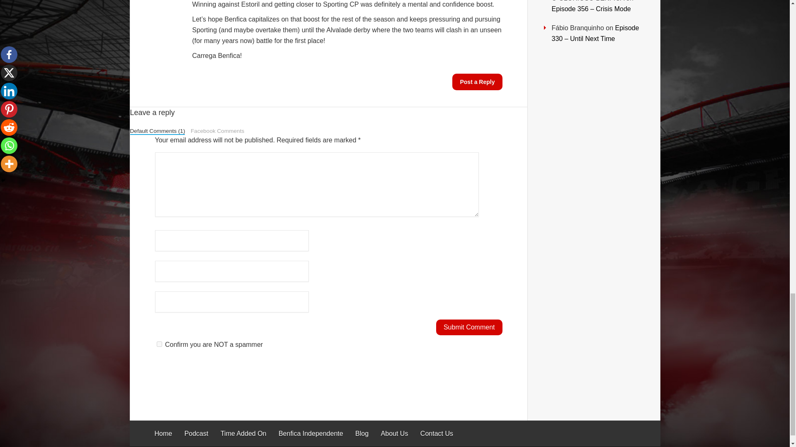 The image size is (796, 447). What do you see at coordinates (469, 327) in the screenshot?
I see `Submit Comment` at bounding box center [469, 327].